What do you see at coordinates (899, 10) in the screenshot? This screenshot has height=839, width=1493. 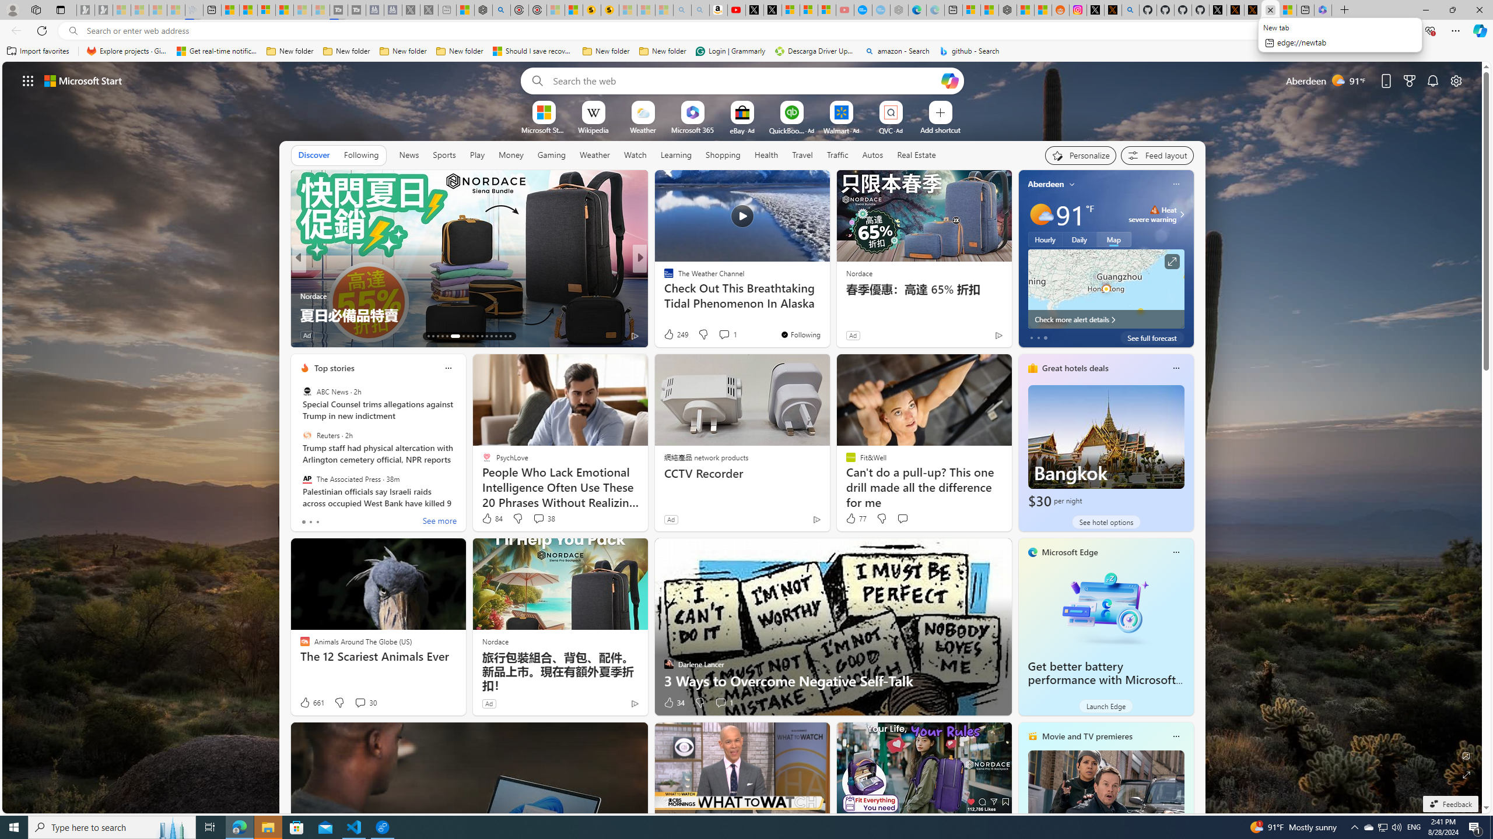 I see `Nordace - Nordace has arrived Hong Kong - Sleeping` at bounding box center [899, 10].